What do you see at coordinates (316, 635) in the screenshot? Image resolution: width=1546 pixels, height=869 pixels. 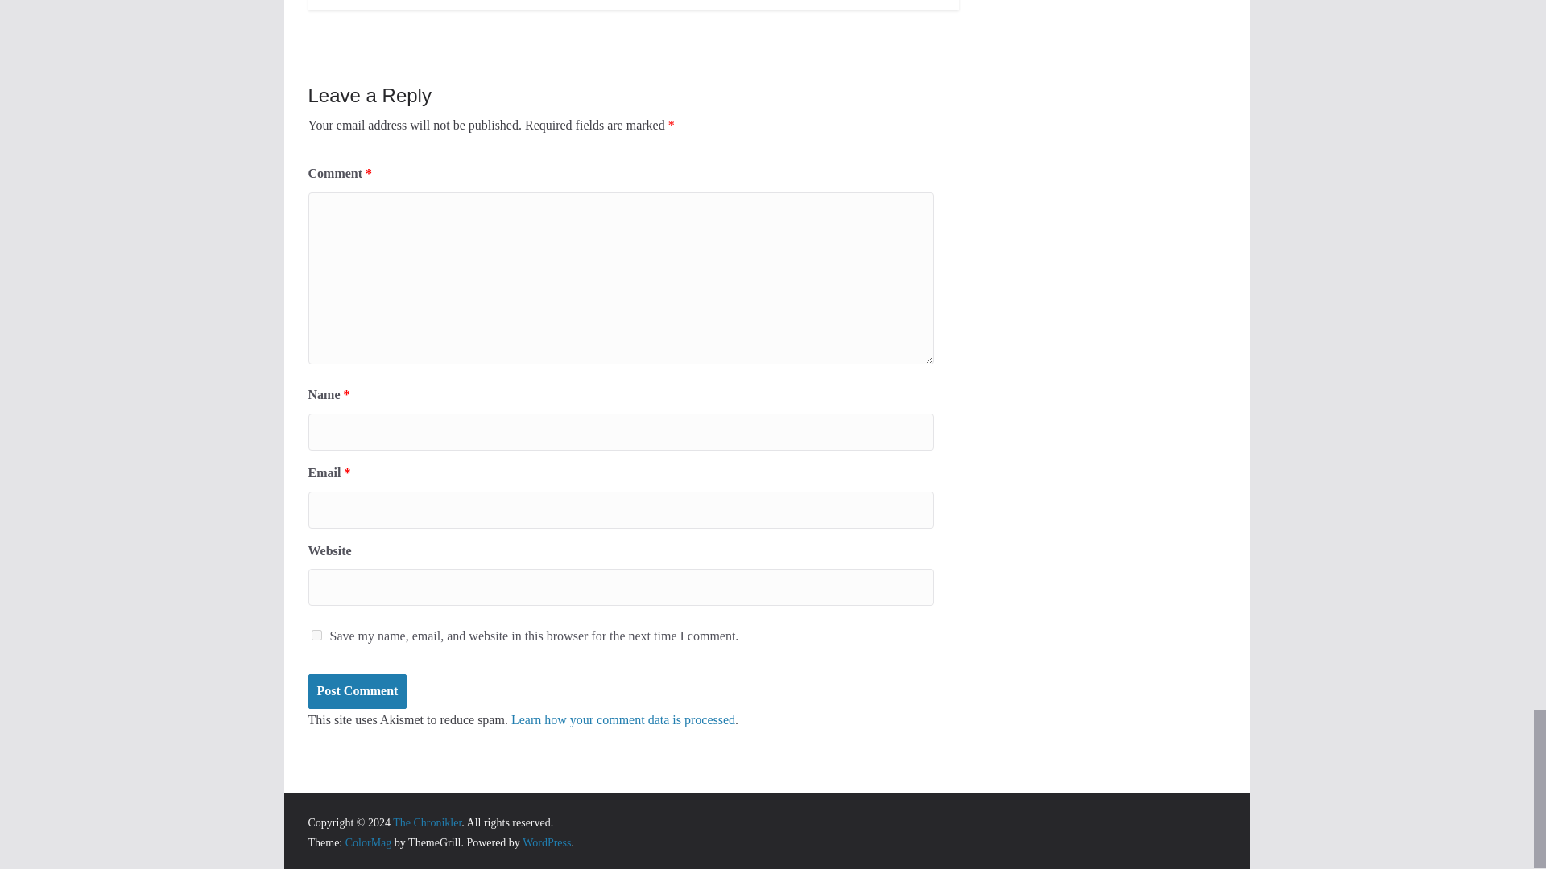 I see `yes` at bounding box center [316, 635].